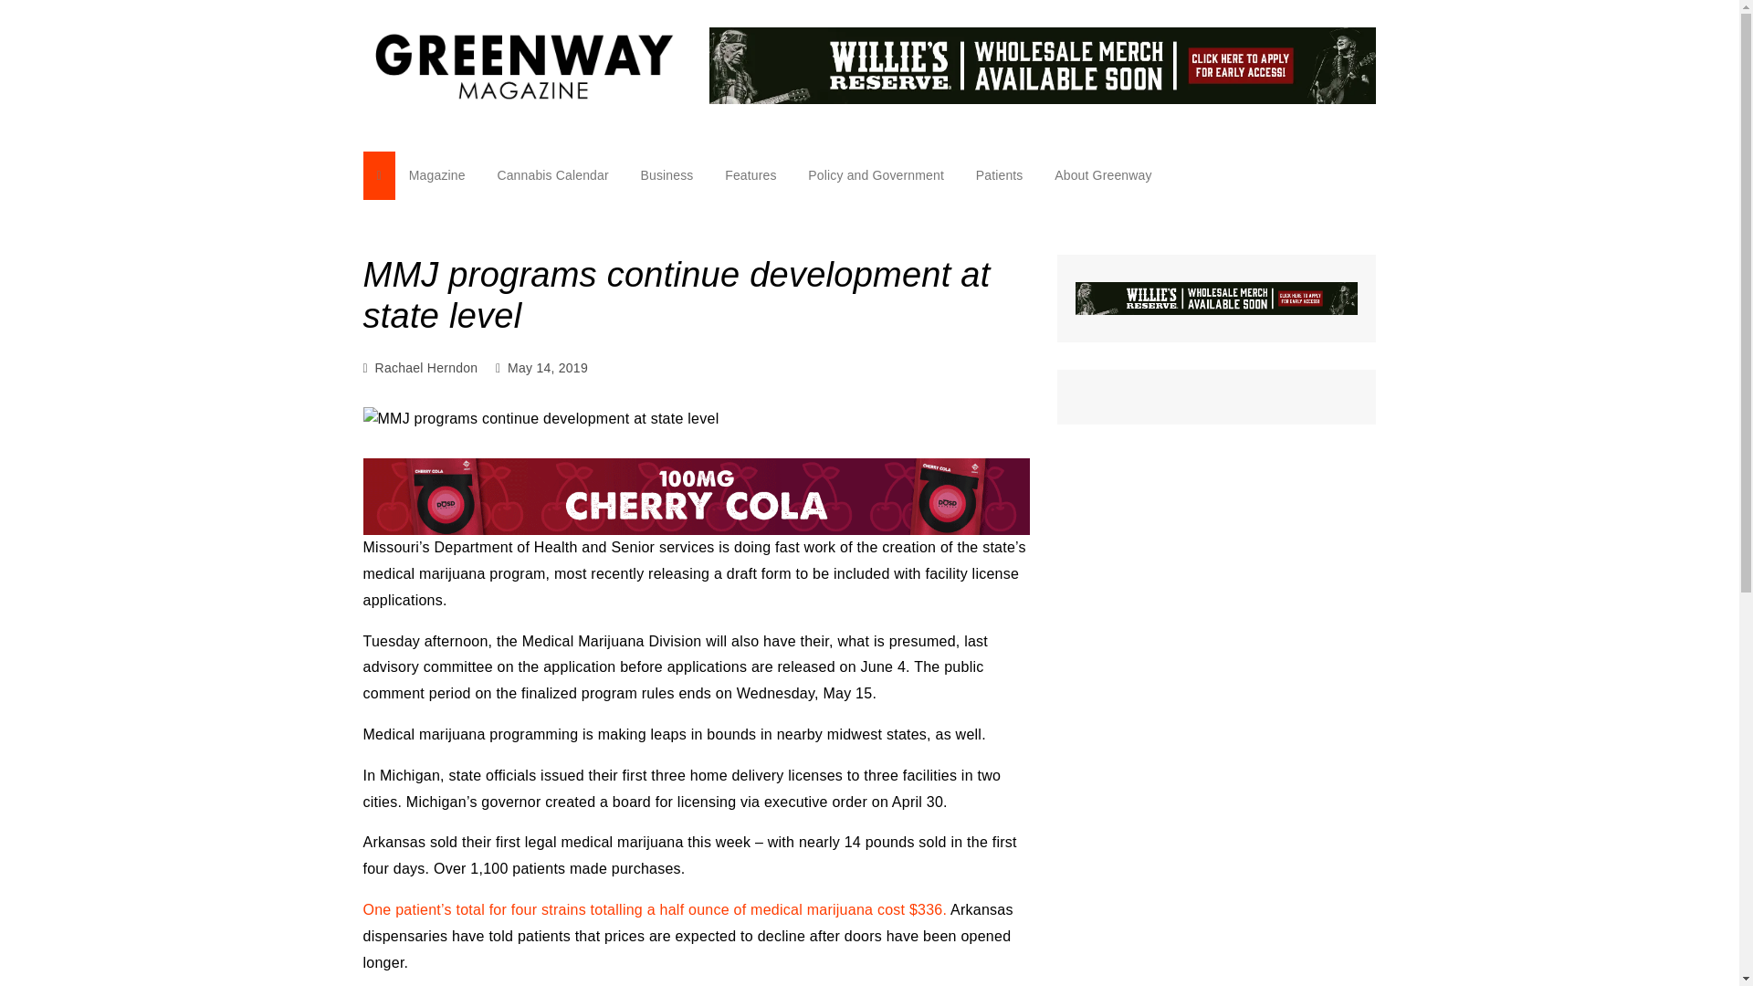  I want to click on Business, so click(666, 175).